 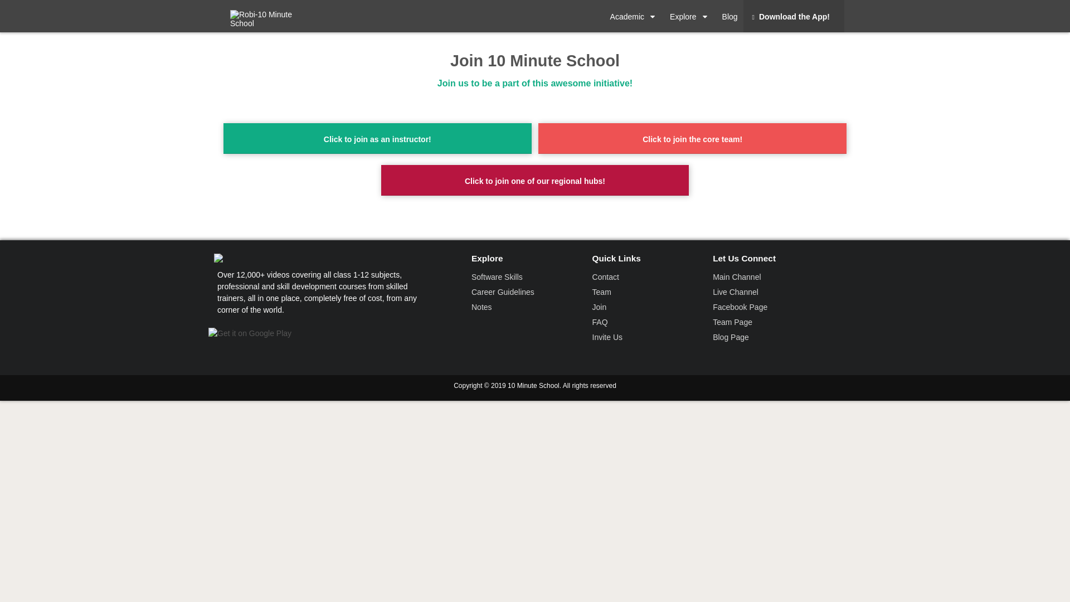 What do you see at coordinates (740, 307) in the screenshot?
I see `Facebook Page` at bounding box center [740, 307].